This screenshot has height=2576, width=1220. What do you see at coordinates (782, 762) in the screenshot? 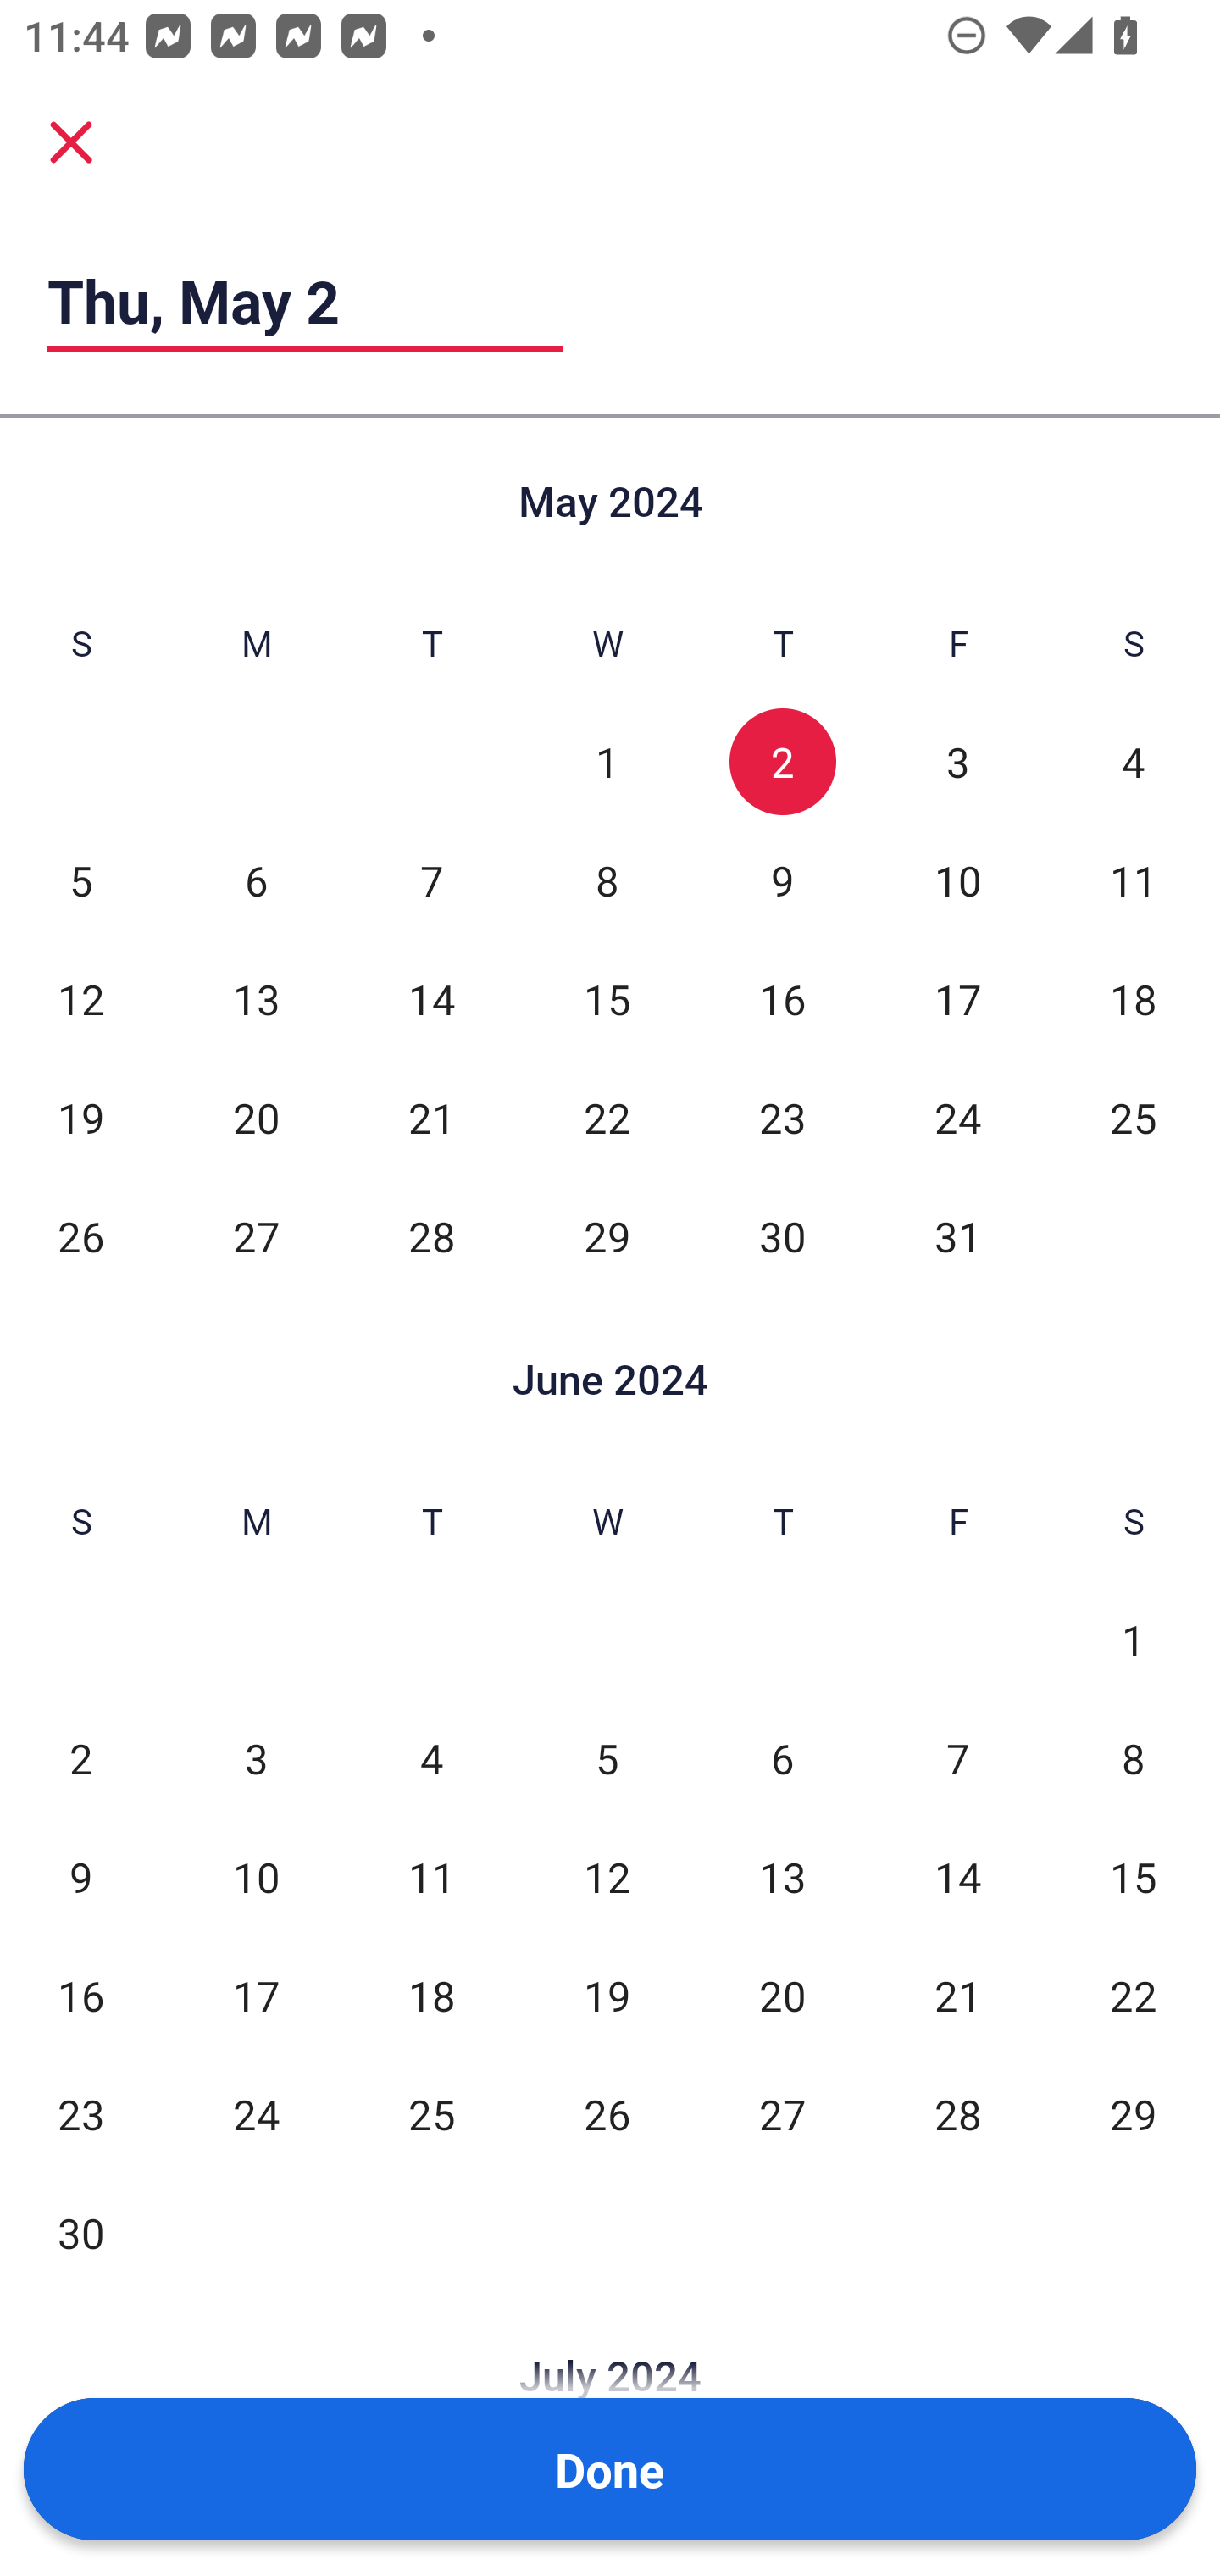
I see `2 Thu, May 2, Selected` at bounding box center [782, 762].